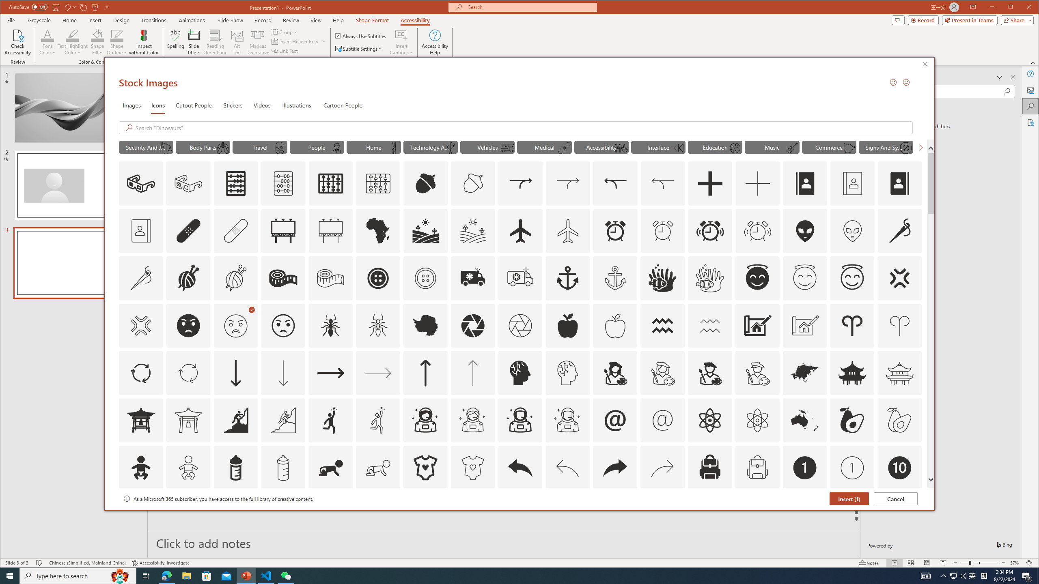 This screenshot has width=1039, height=584. What do you see at coordinates (194, 105) in the screenshot?
I see `Cutout People` at bounding box center [194, 105].